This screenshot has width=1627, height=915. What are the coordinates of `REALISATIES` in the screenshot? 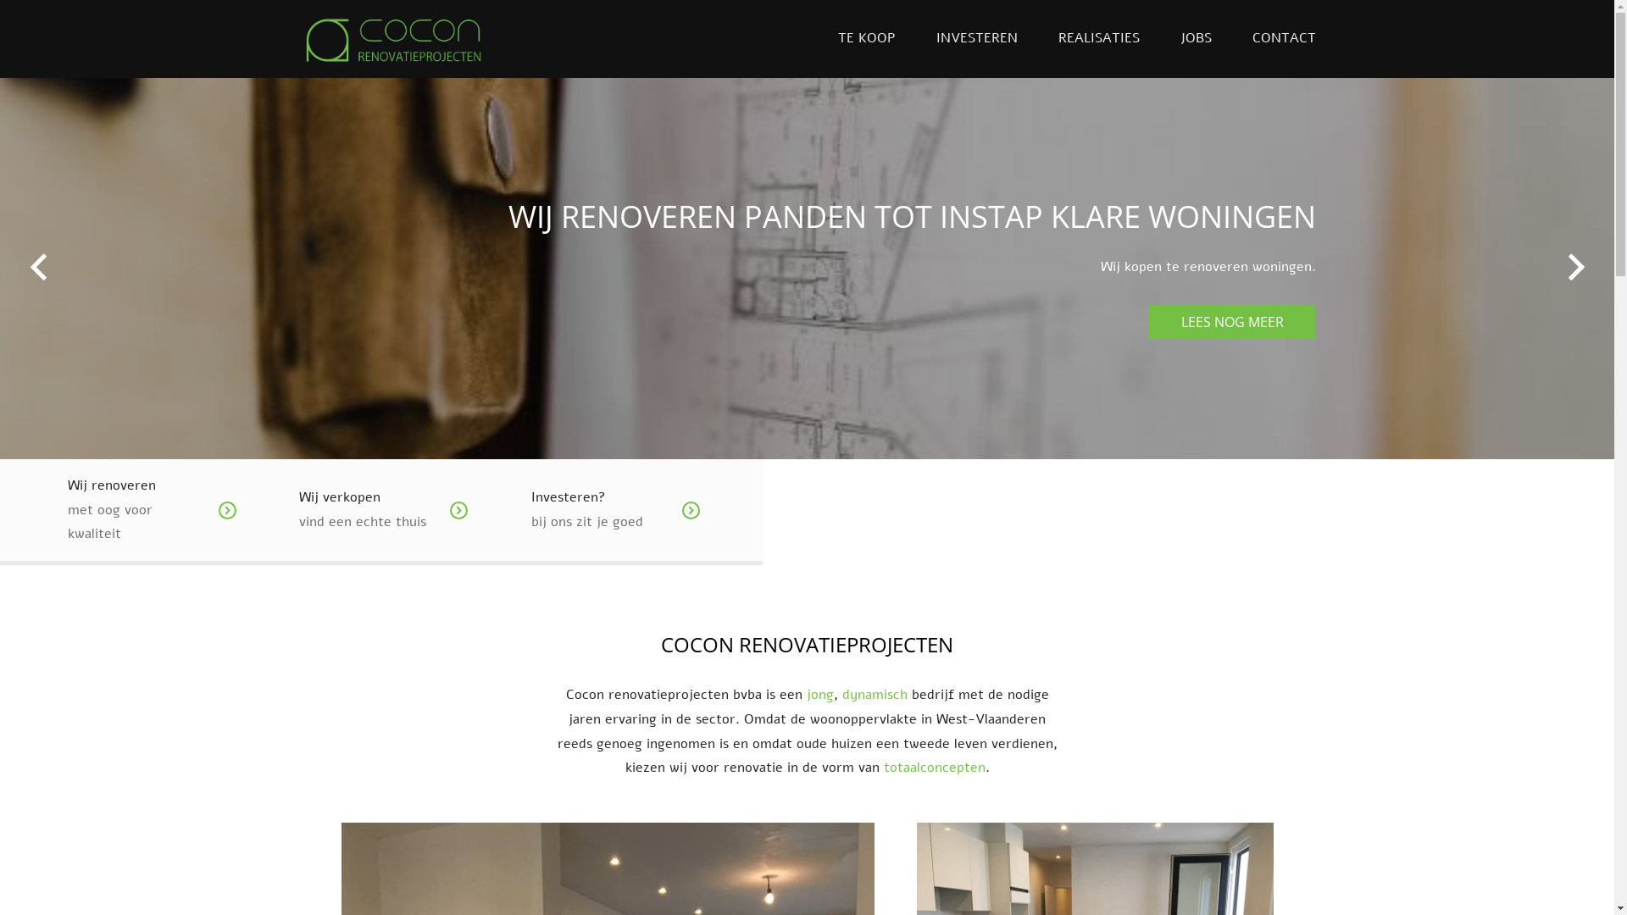 It's located at (1098, 39).